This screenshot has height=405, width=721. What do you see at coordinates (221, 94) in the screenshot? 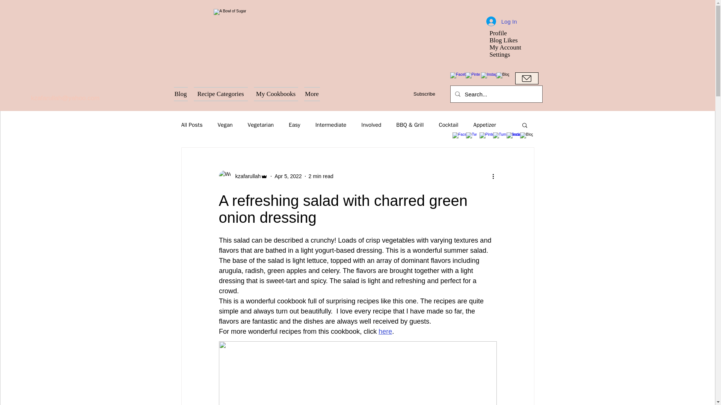
I see `Recipe Categories` at bounding box center [221, 94].